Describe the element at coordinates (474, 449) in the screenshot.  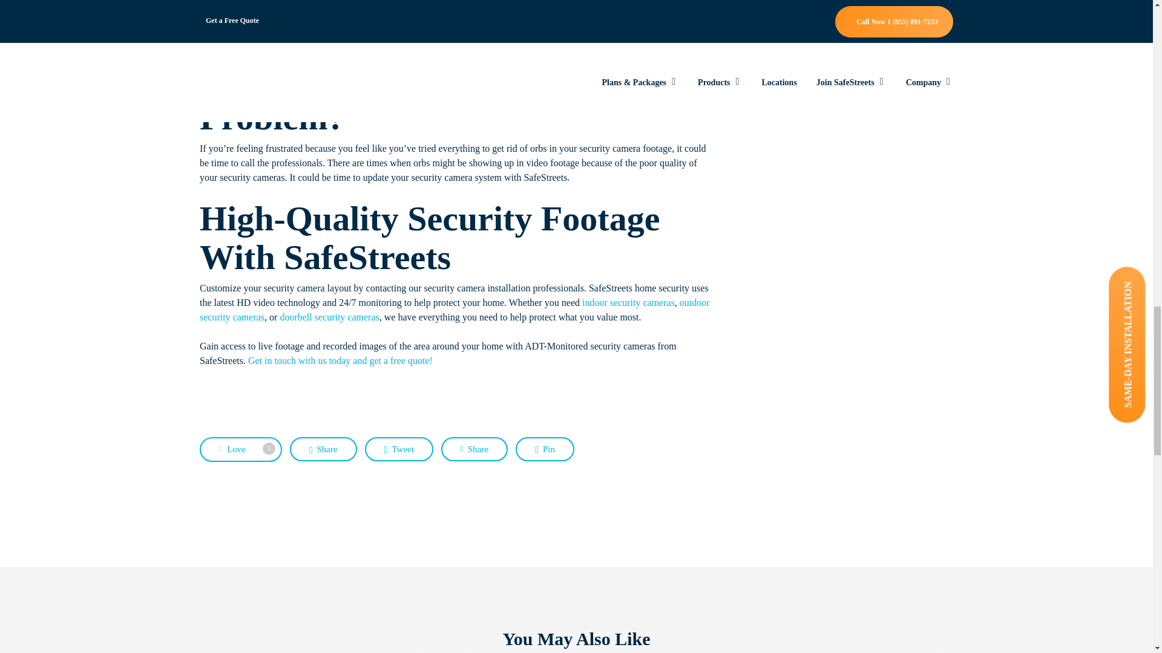
I see `Share this` at that location.